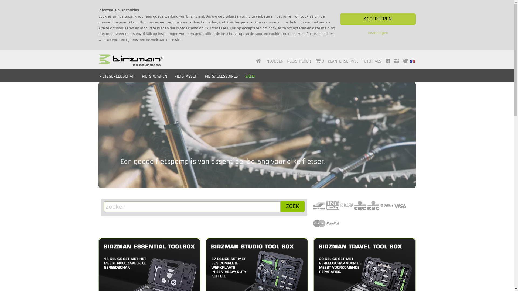  Describe the element at coordinates (257, 282) in the screenshot. I see `Studiobox met gereedschap / 37 stuks ` at that location.